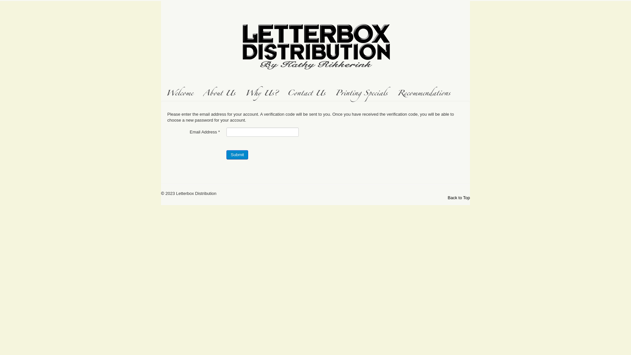 The image size is (631, 355). I want to click on Recommendations, so click(424, 94).